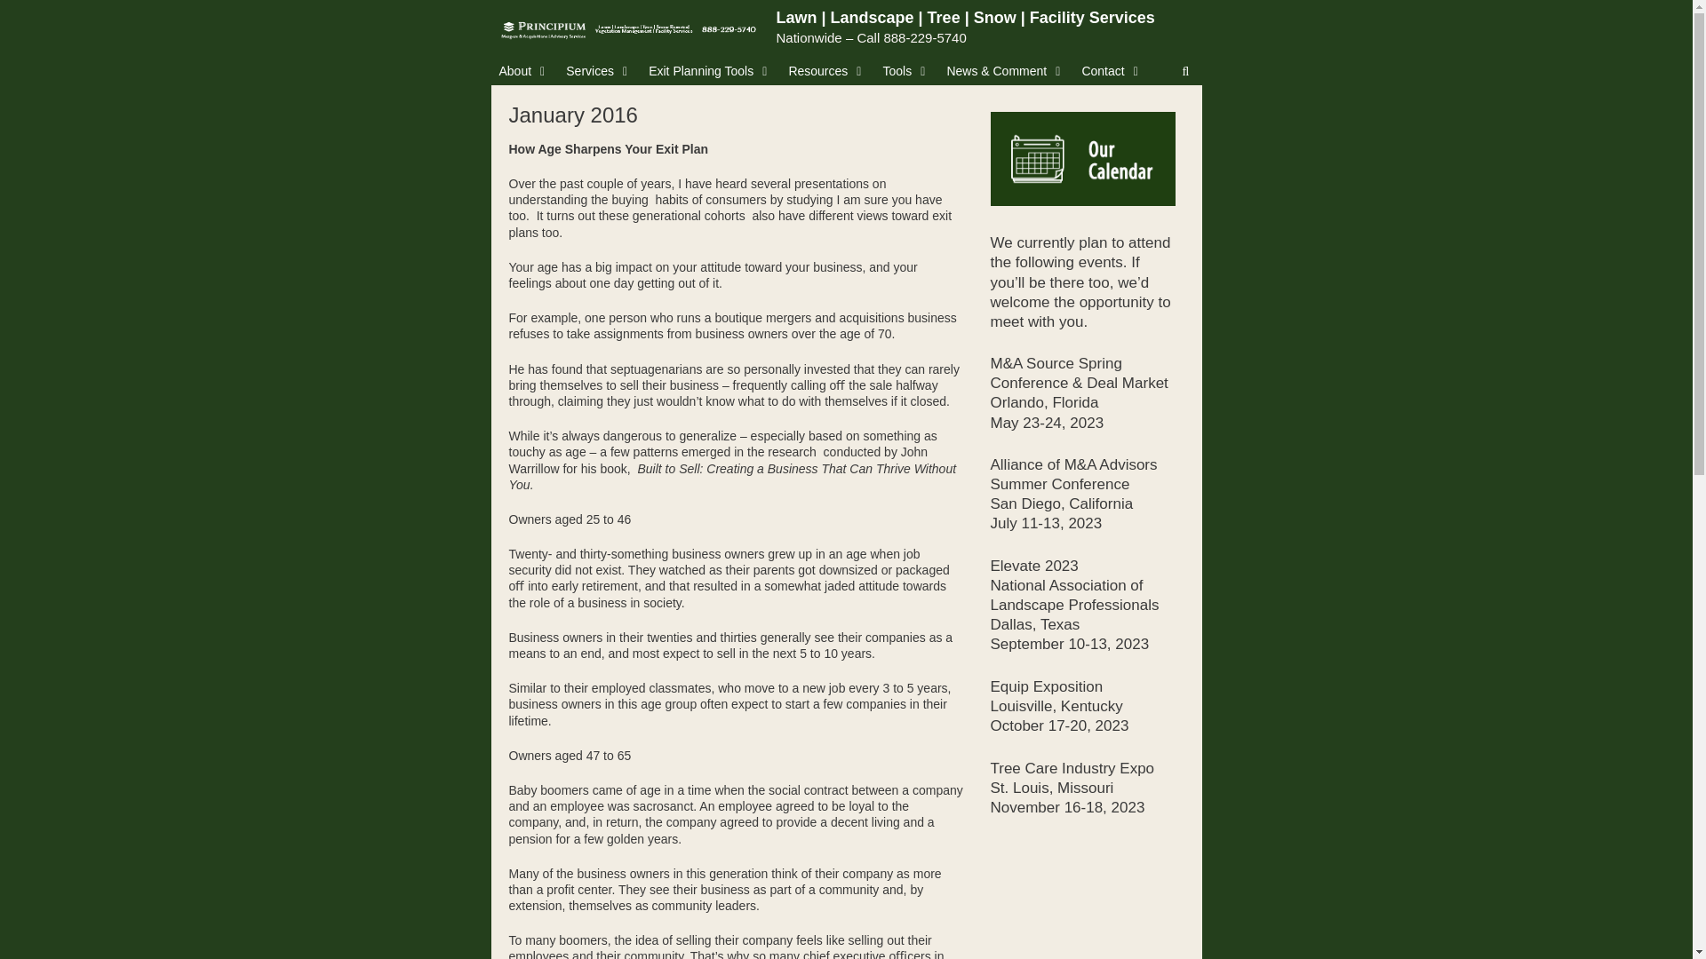 The width and height of the screenshot is (1706, 959). I want to click on Exit Planning Tools, so click(710, 71).